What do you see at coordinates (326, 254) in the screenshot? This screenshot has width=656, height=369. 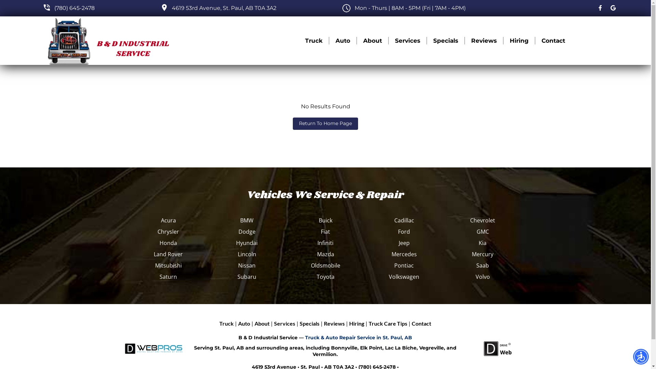 I see `Mazda` at bounding box center [326, 254].